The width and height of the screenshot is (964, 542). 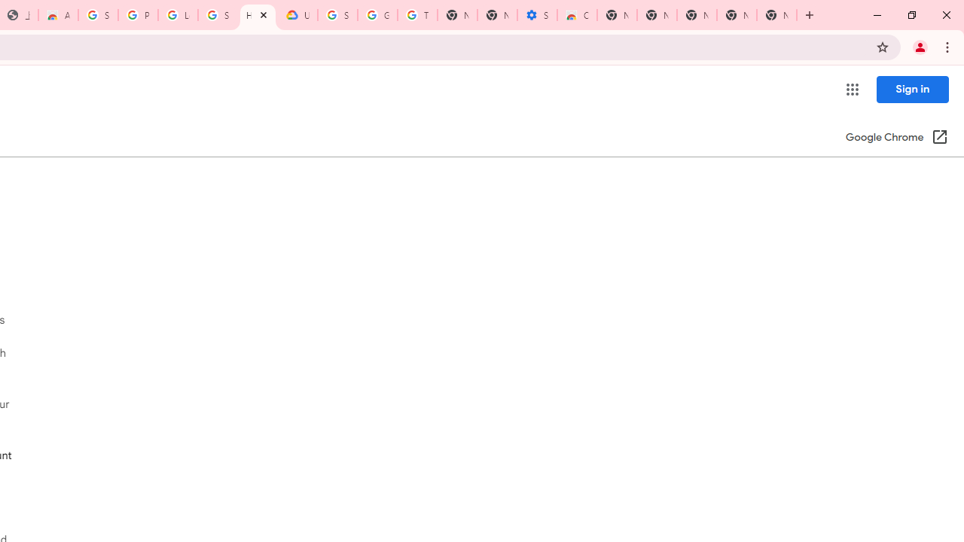 What do you see at coordinates (98, 15) in the screenshot?
I see `Sign in - Google Accounts` at bounding box center [98, 15].